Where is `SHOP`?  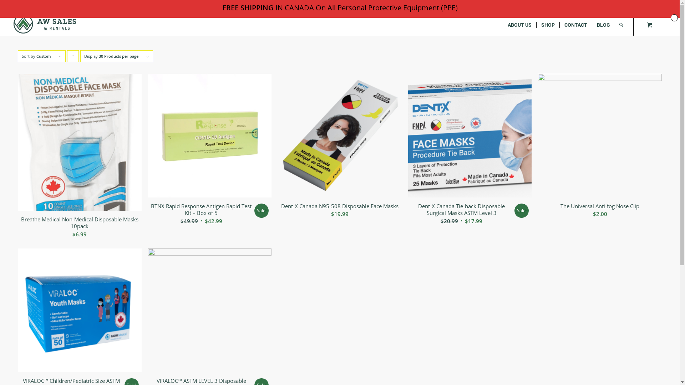 SHOP is located at coordinates (548, 25).